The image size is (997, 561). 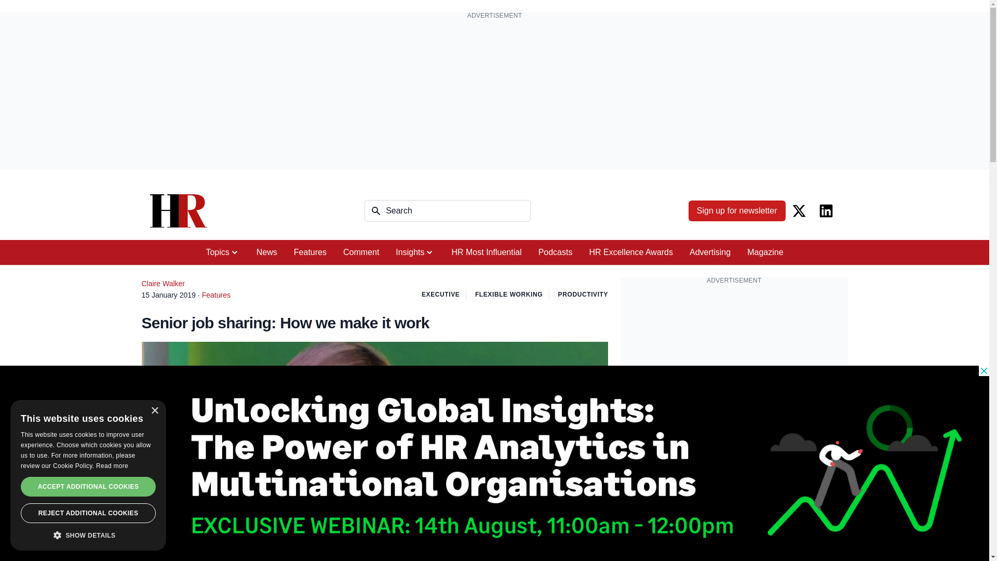 I want to click on News, so click(x=267, y=252).